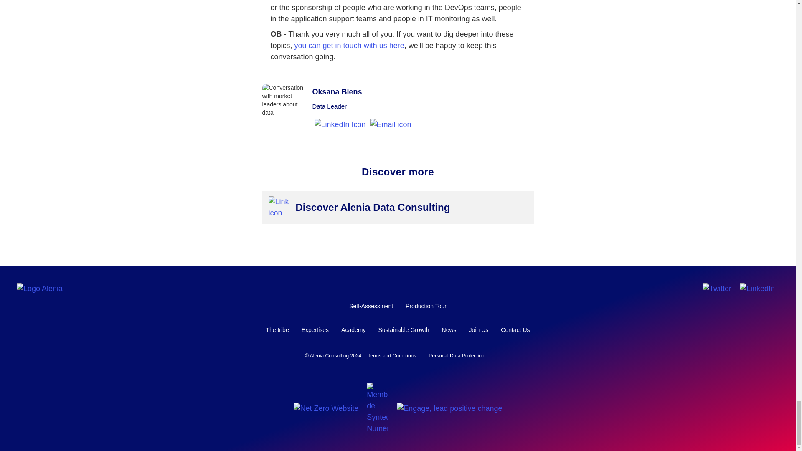  What do you see at coordinates (277, 330) in the screenshot?
I see `The tribe` at bounding box center [277, 330].